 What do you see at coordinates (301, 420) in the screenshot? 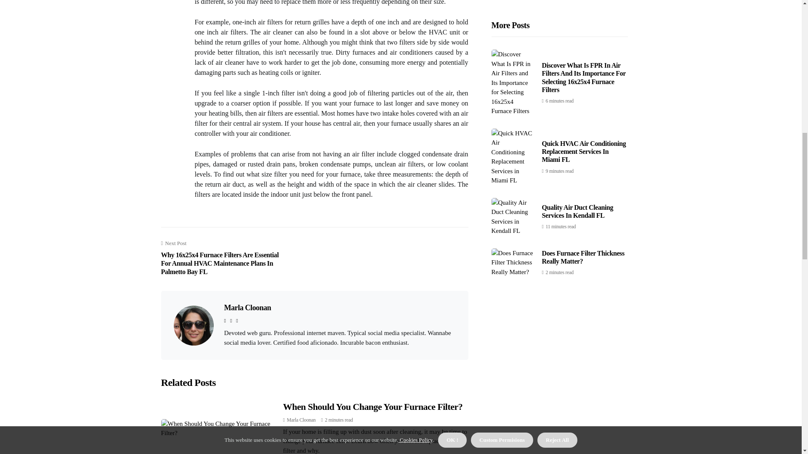
I see `Posts by Marla Cloonan` at bounding box center [301, 420].